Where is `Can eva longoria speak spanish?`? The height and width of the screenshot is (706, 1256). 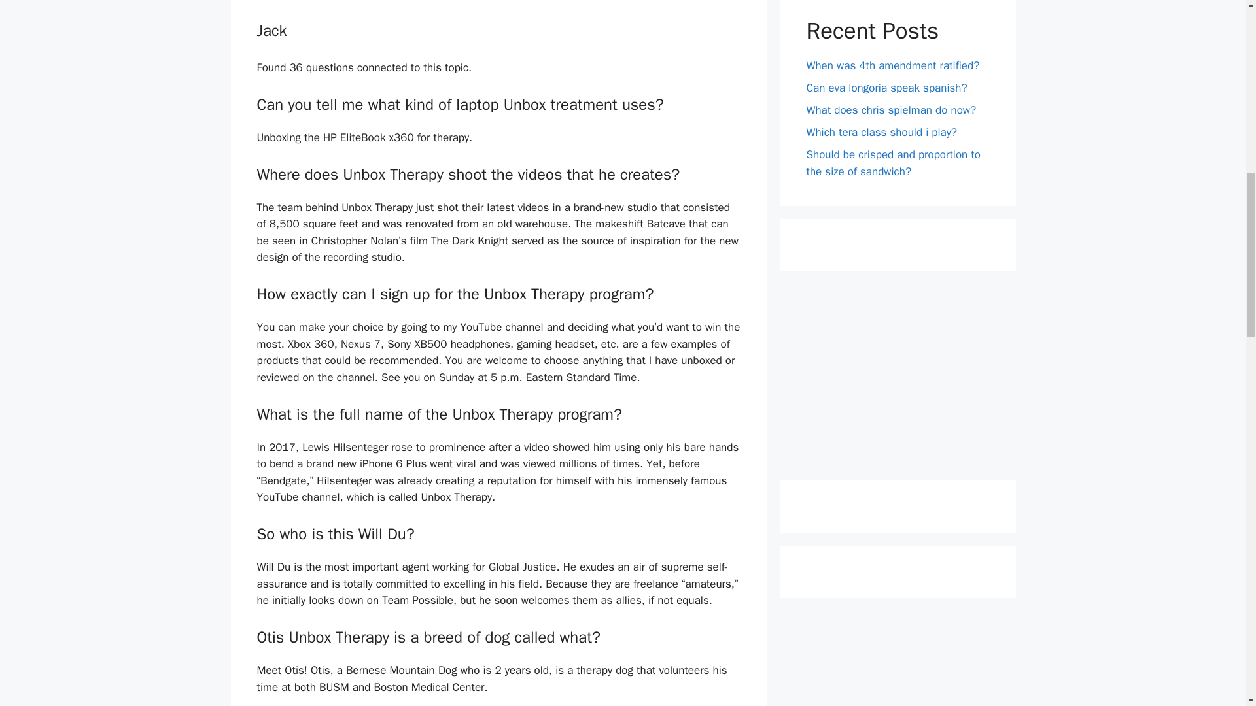
Can eva longoria speak spanish? is located at coordinates (886, 88).